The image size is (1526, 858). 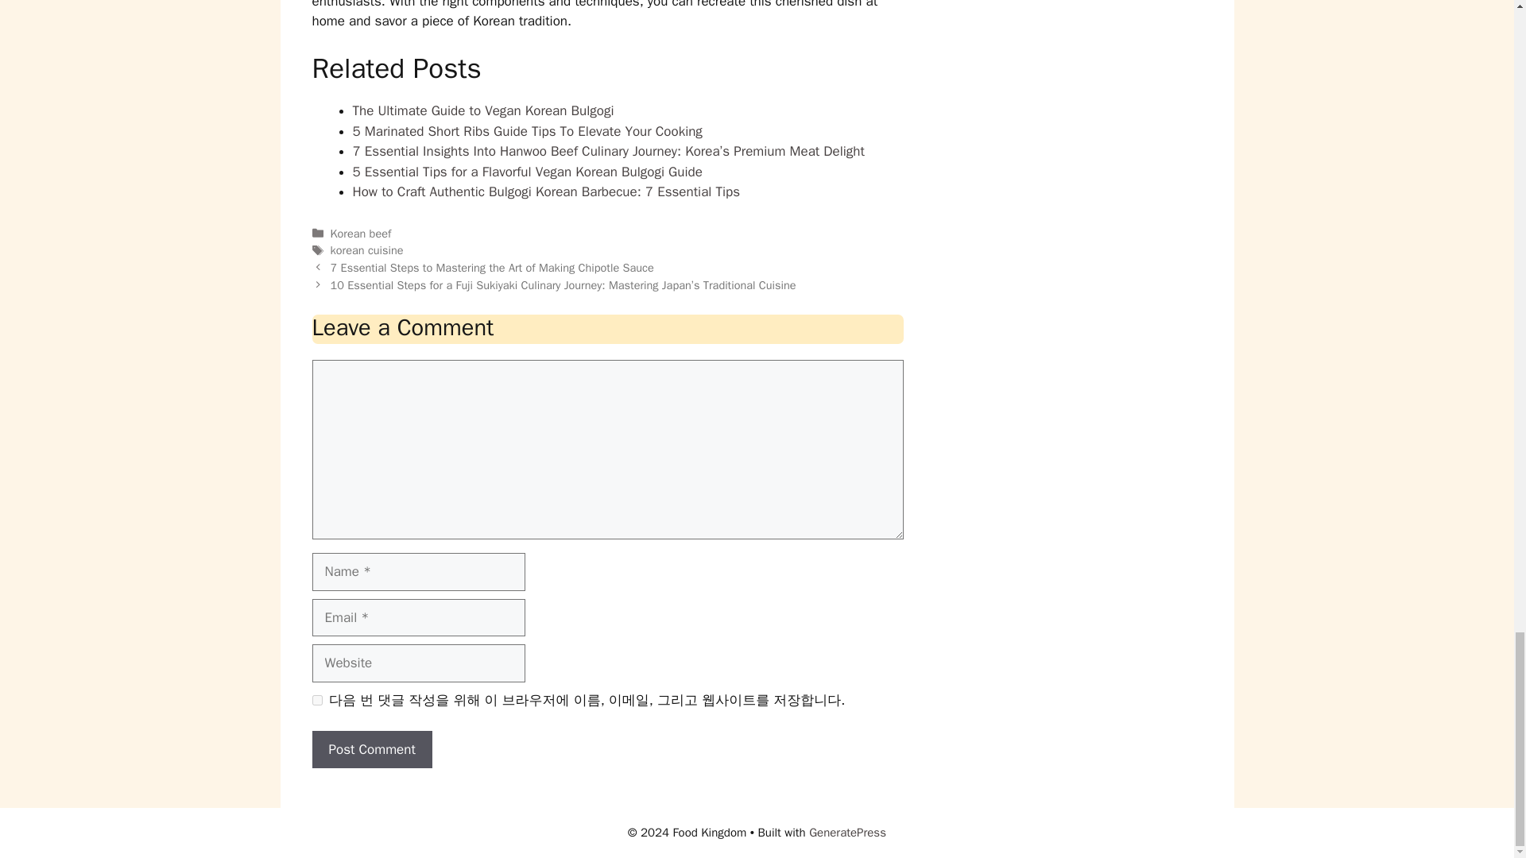 What do you see at coordinates (527, 132) in the screenshot?
I see `5 Marinated Short Ribs Guide Tips To Elevate Your Cooking` at bounding box center [527, 132].